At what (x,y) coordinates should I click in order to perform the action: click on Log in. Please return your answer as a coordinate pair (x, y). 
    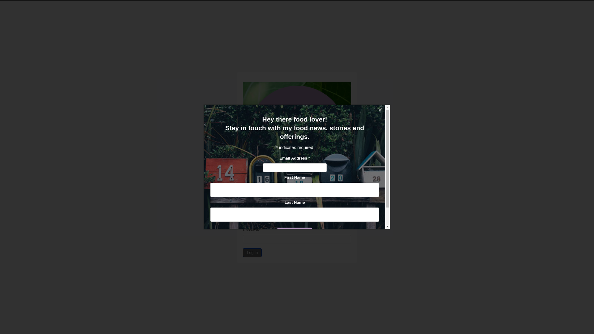
    Looking at the image, I should click on (252, 253).